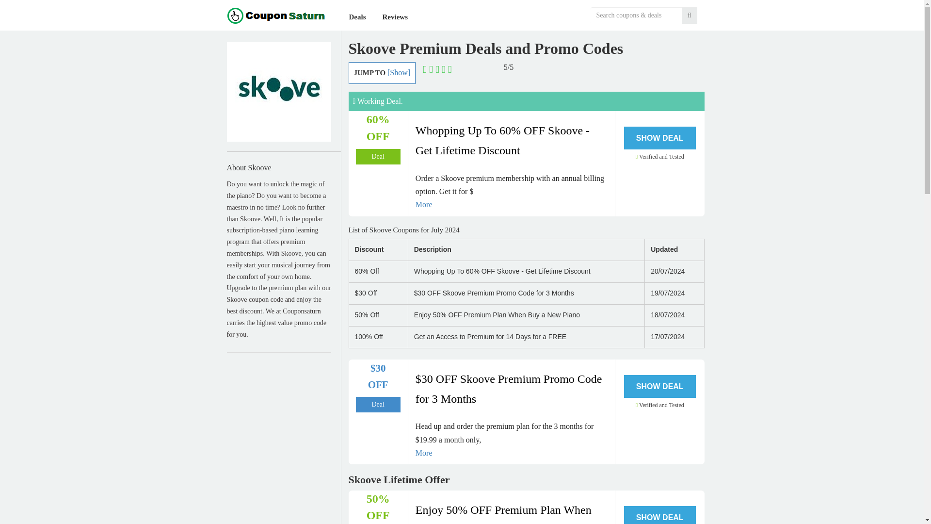 The width and height of the screenshot is (931, 524). What do you see at coordinates (659, 386) in the screenshot?
I see `SHOW DEAL` at bounding box center [659, 386].